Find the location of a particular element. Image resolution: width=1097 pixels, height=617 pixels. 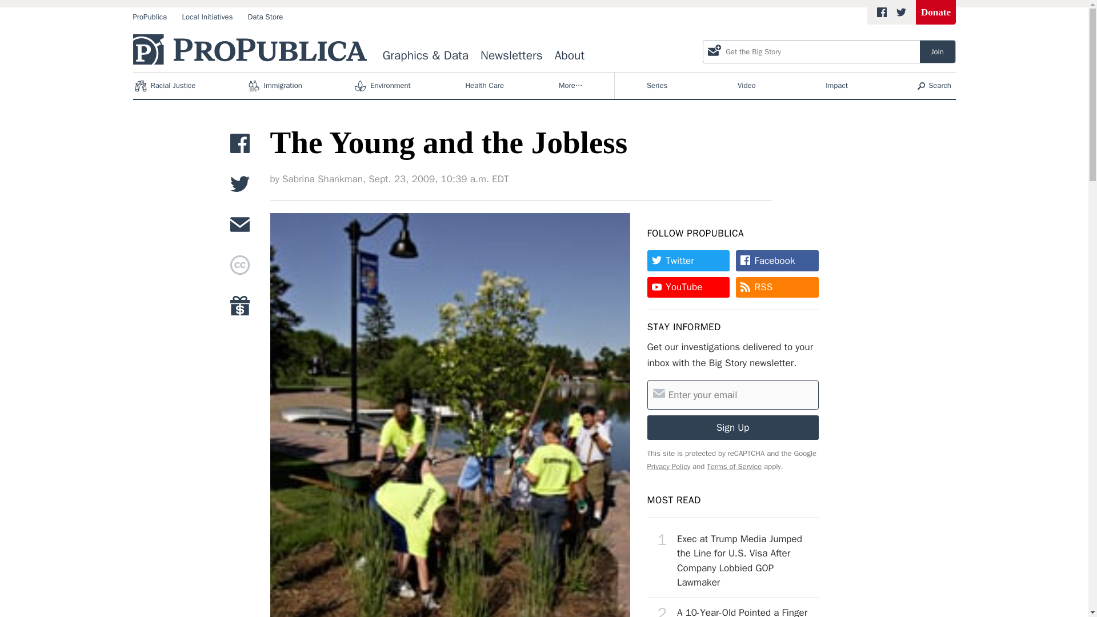

Impact is located at coordinates (836, 86).